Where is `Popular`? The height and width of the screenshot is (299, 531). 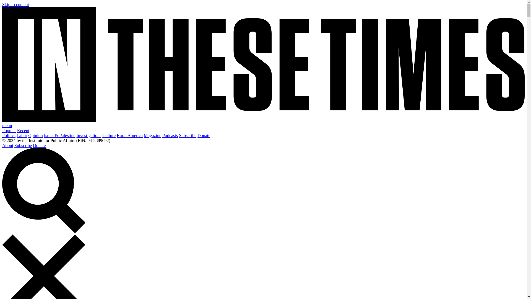
Popular is located at coordinates (9, 130).